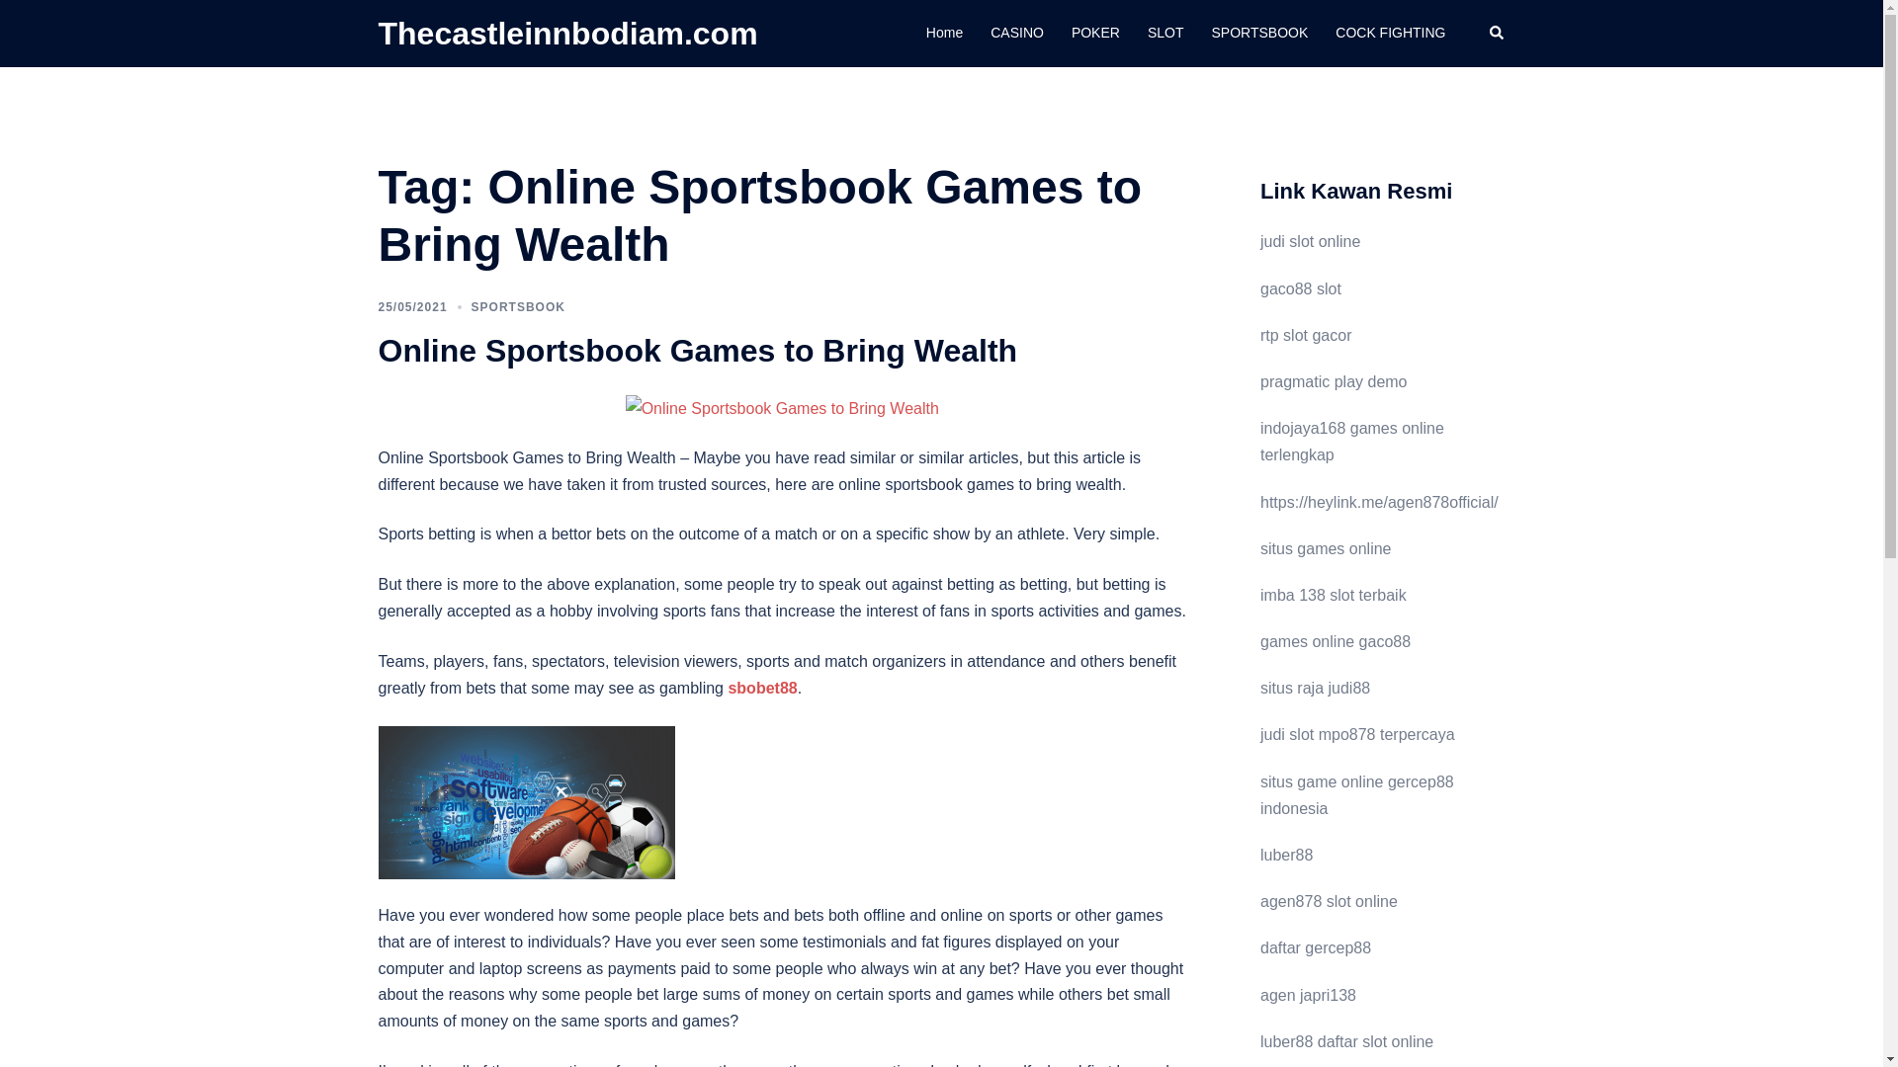 The height and width of the screenshot is (1067, 1898). I want to click on rtp slot gacor, so click(1305, 334).